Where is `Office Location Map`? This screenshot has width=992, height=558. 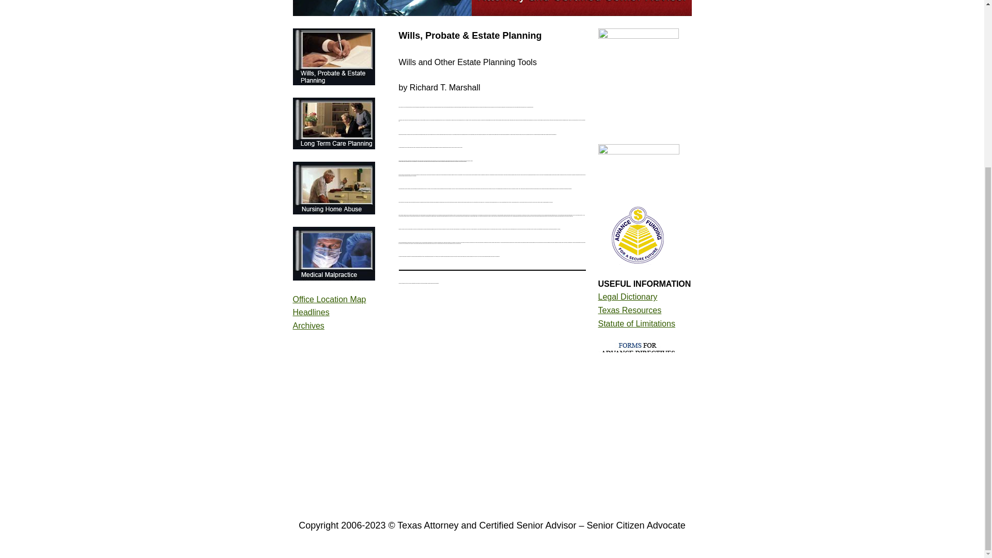 Office Location Map is located at coordinates (329, 299).